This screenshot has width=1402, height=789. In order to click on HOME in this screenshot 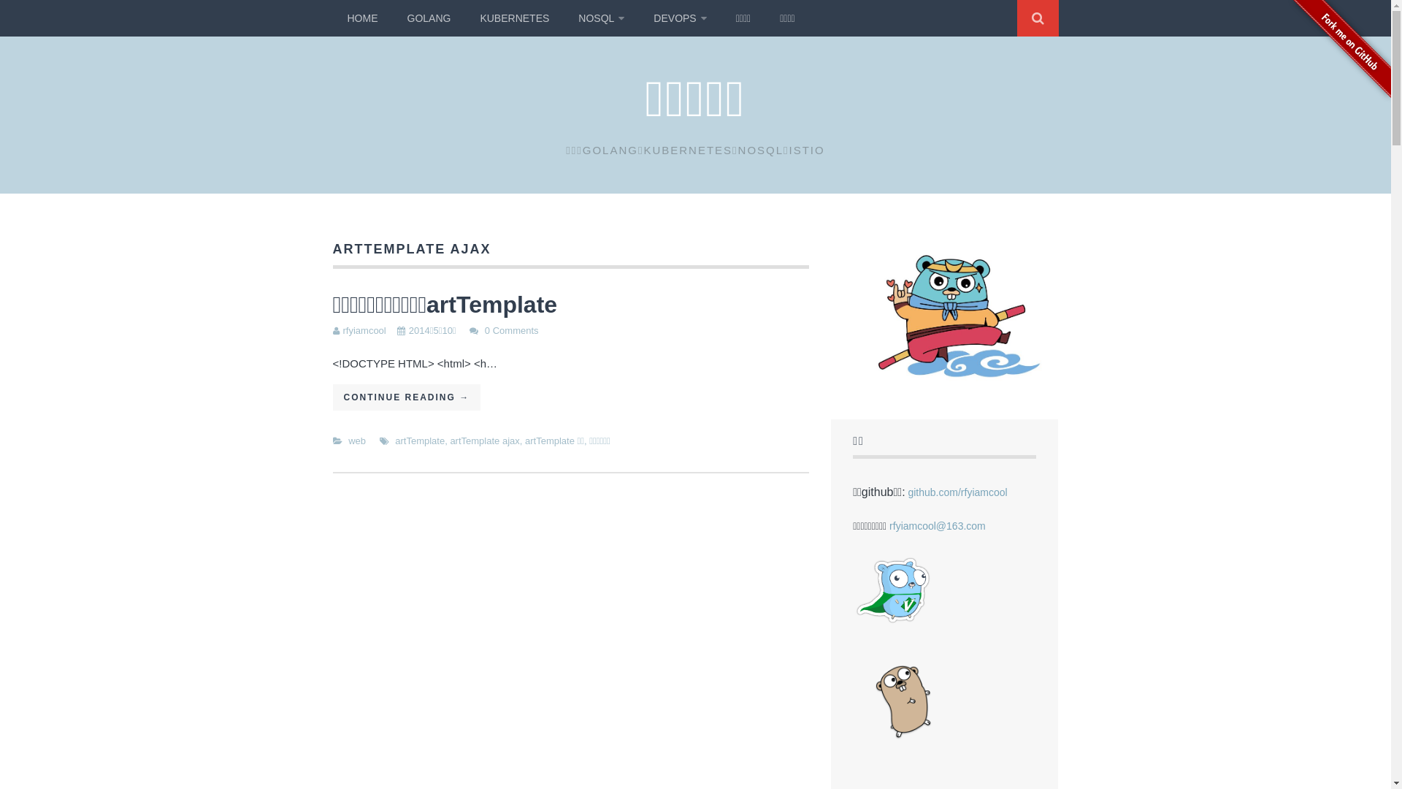, I will do `click(363, 18)`.